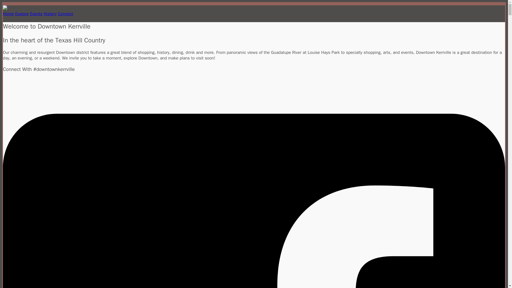  What do you see at coordinates (36, 14) in the screenshot?
I see `Events` at bounding box center [36, 14].